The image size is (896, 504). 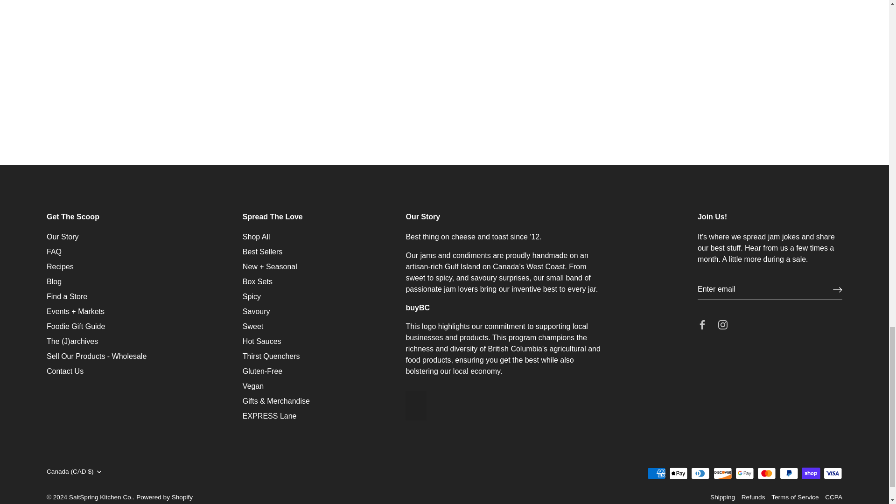 What do you see at coordinates (656, 473) in the screenshot?
I see `American Express` at bounding box center [656, 473].